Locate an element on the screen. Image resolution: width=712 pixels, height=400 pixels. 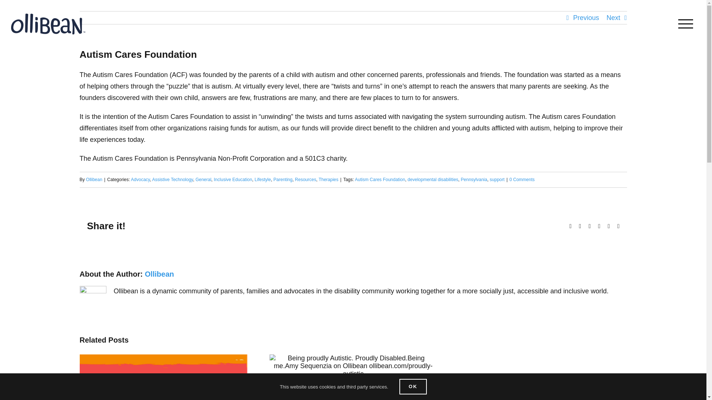
Advocacy is located at coordinates (140, 180).